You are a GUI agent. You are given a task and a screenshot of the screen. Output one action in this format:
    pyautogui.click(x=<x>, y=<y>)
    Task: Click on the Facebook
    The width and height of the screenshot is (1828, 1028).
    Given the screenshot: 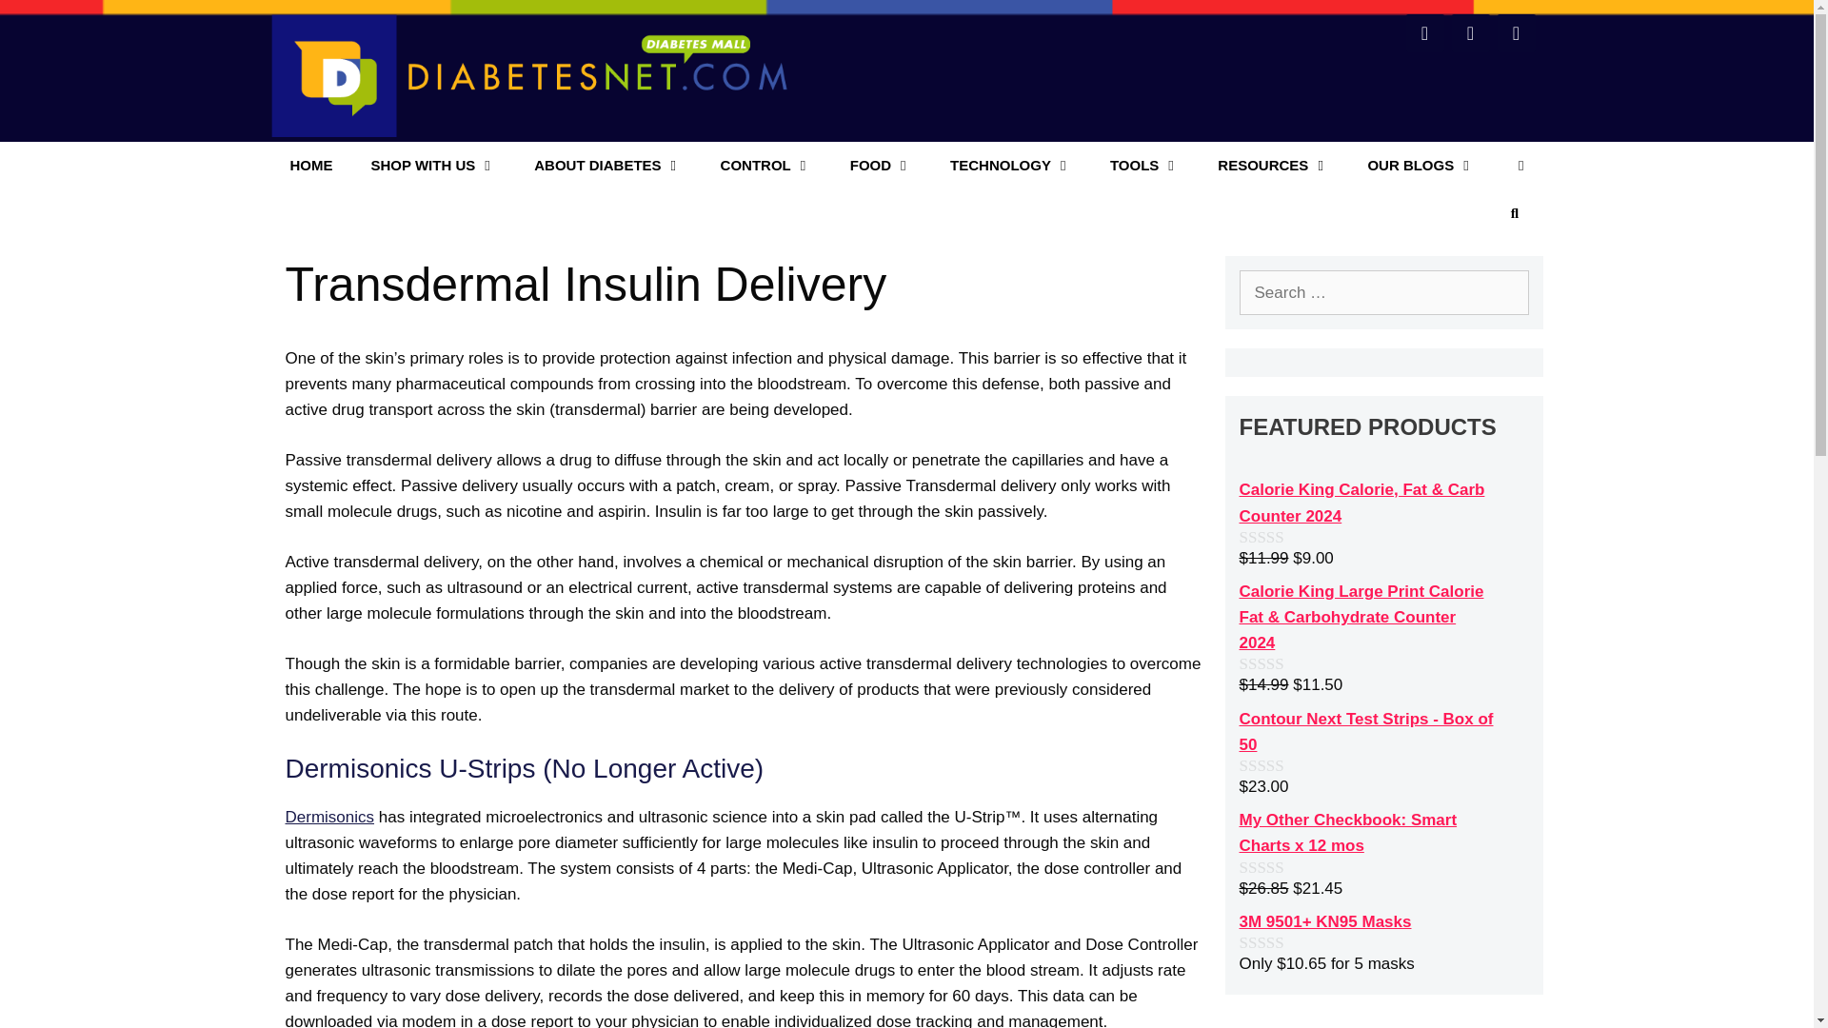 What is the action you would take?
    pyautogui.click(x=1424, y=33)
    